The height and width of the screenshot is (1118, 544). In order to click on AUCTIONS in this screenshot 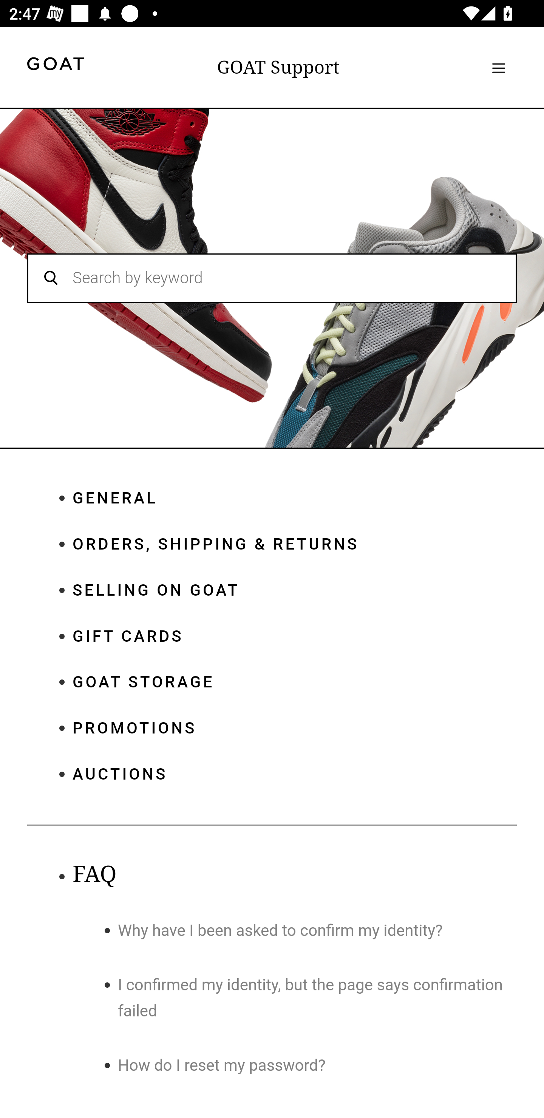, I will do `click(295, 774)`.